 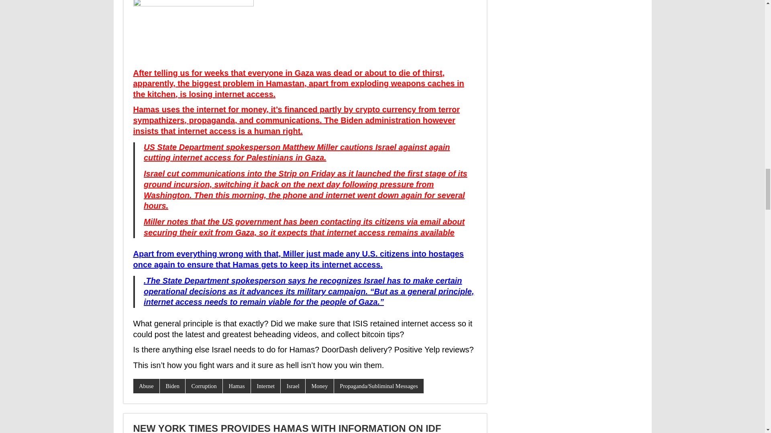 I want to click on Money, so click(x=320, y=386).